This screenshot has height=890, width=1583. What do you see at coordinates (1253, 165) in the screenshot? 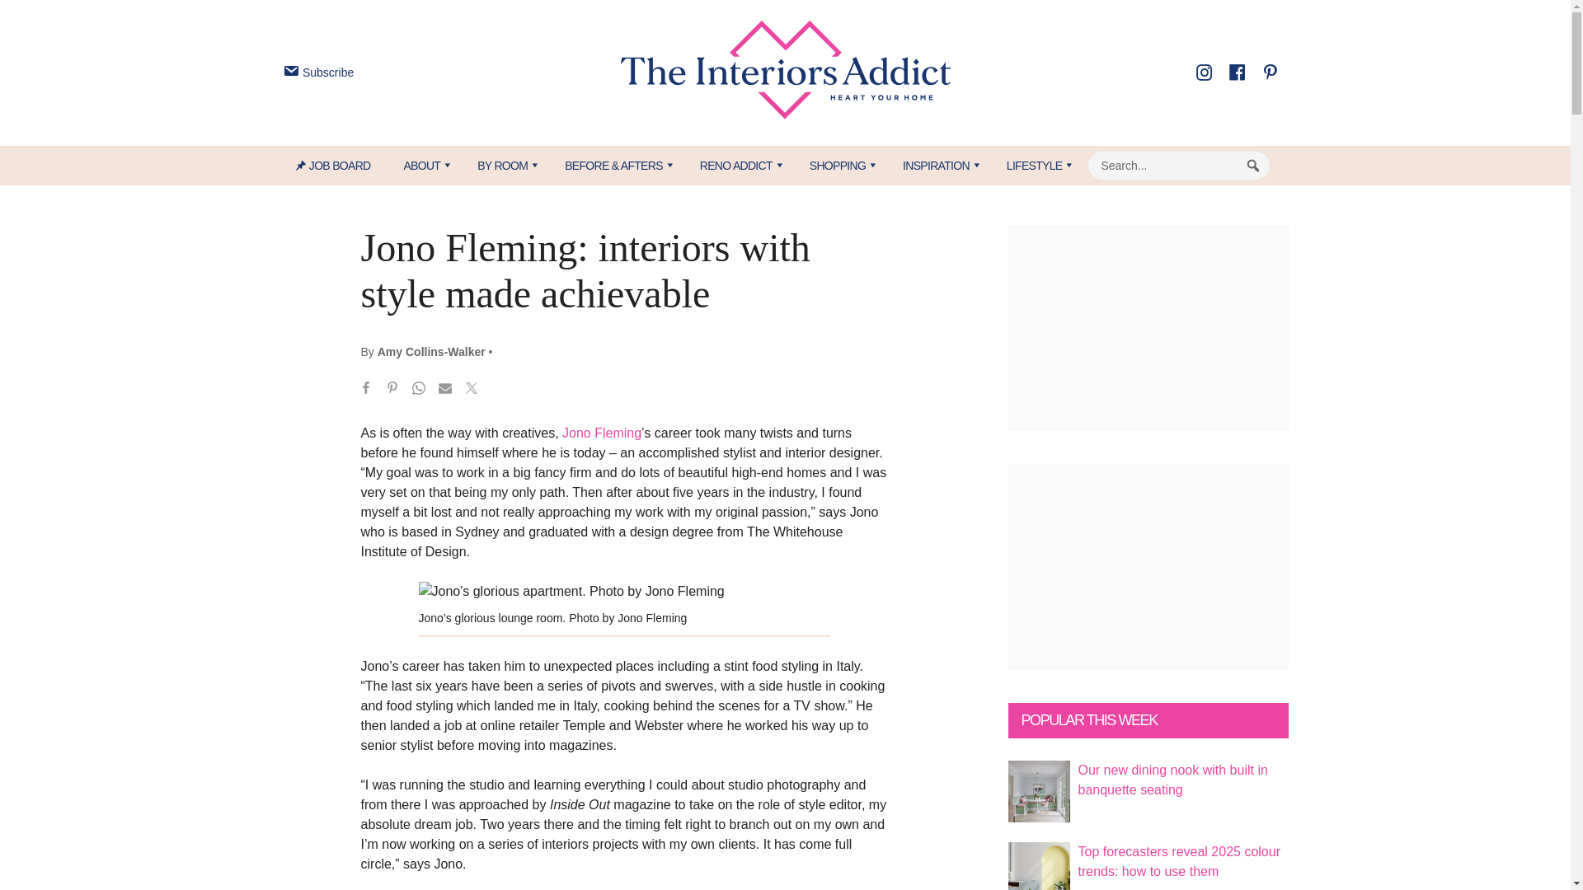
I see `Search` at bounding box center [1253, 165].